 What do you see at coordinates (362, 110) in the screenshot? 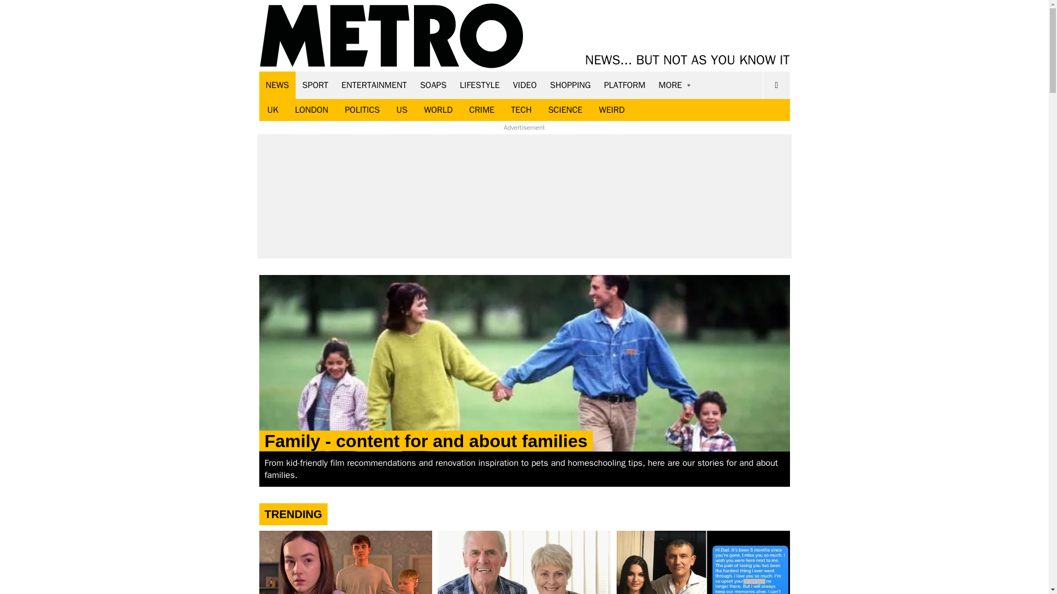
I see `POLITICS` at bounding box center [362, 110].